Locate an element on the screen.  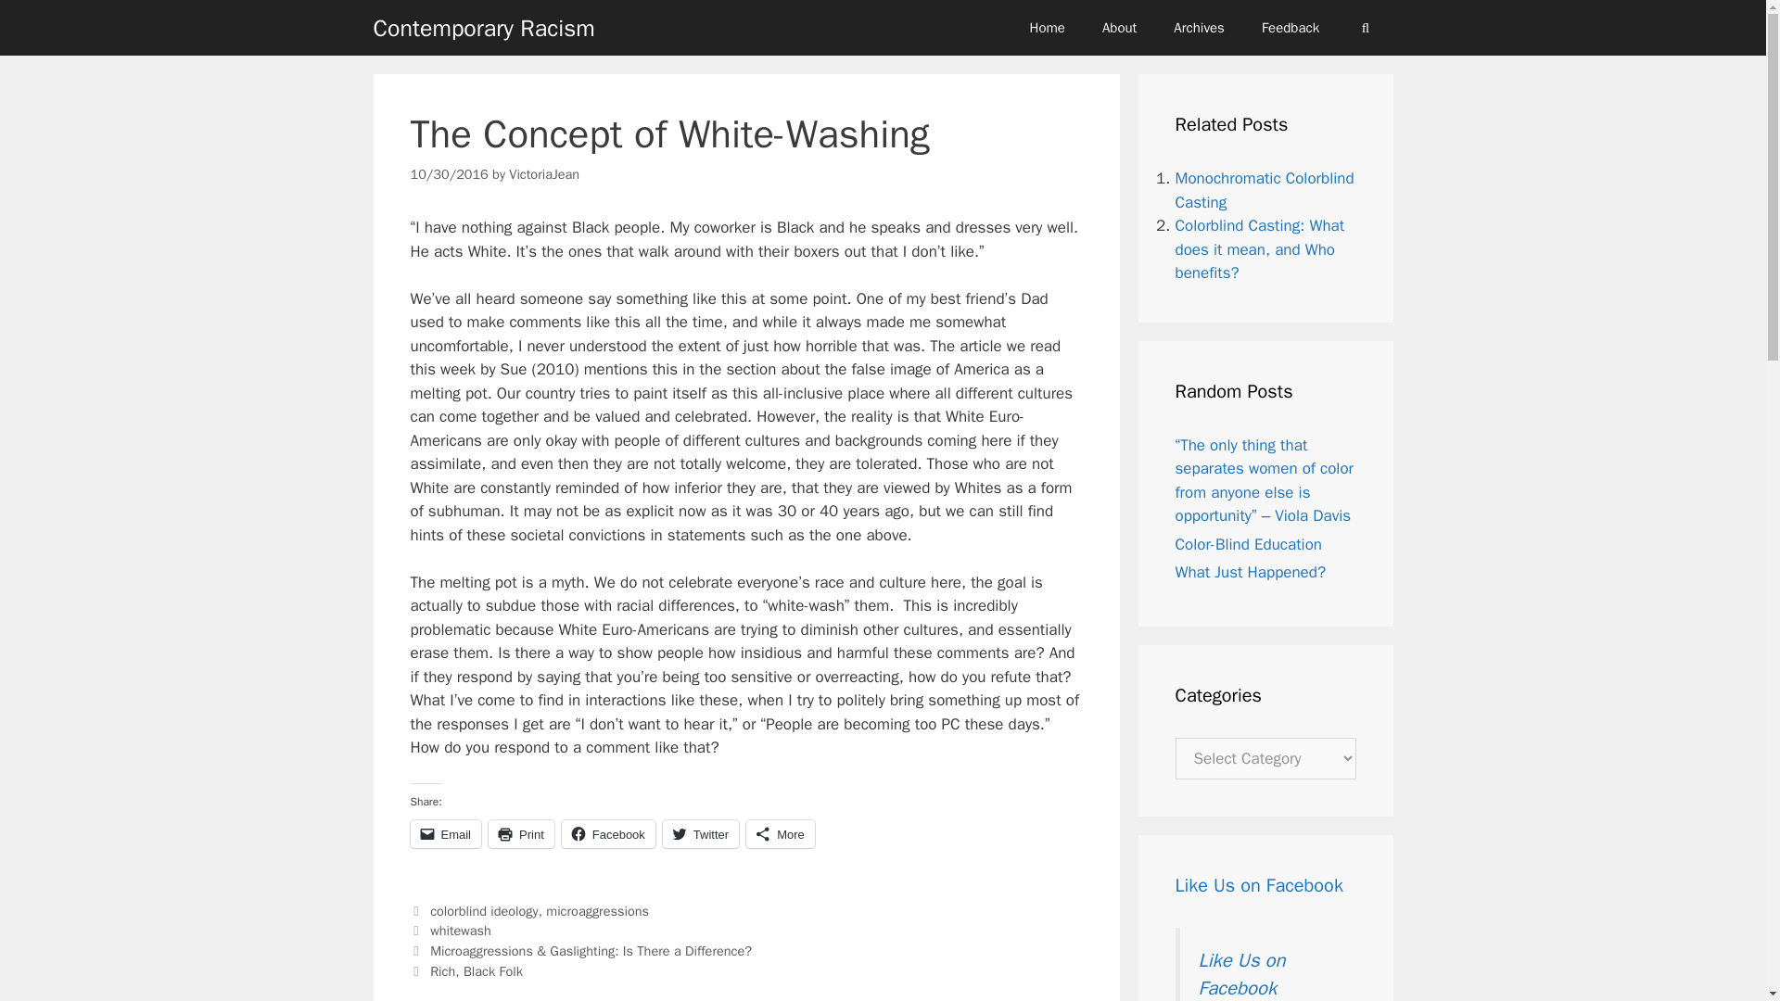
About is located at coordinates (1120, 28).